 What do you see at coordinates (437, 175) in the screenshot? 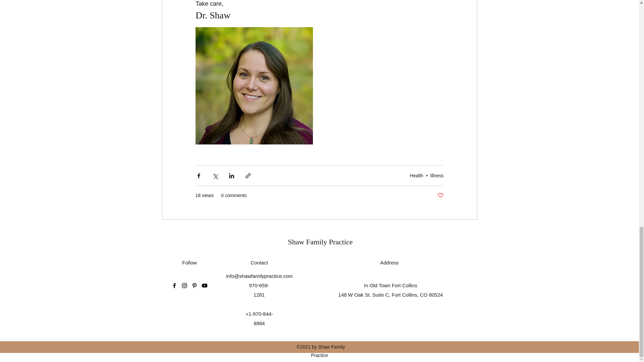
I see `Illness` at bounding box center [437, 175].